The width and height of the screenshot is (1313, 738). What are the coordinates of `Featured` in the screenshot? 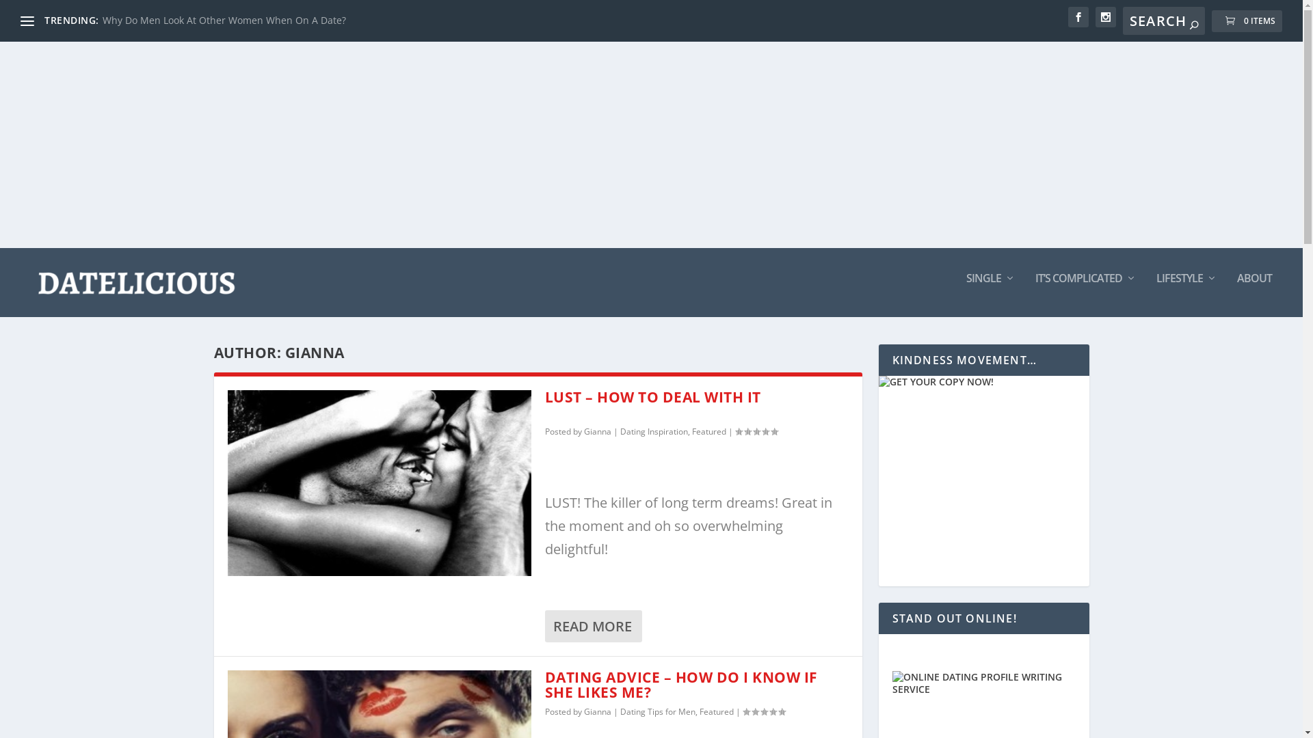 It's located at (709, 432).